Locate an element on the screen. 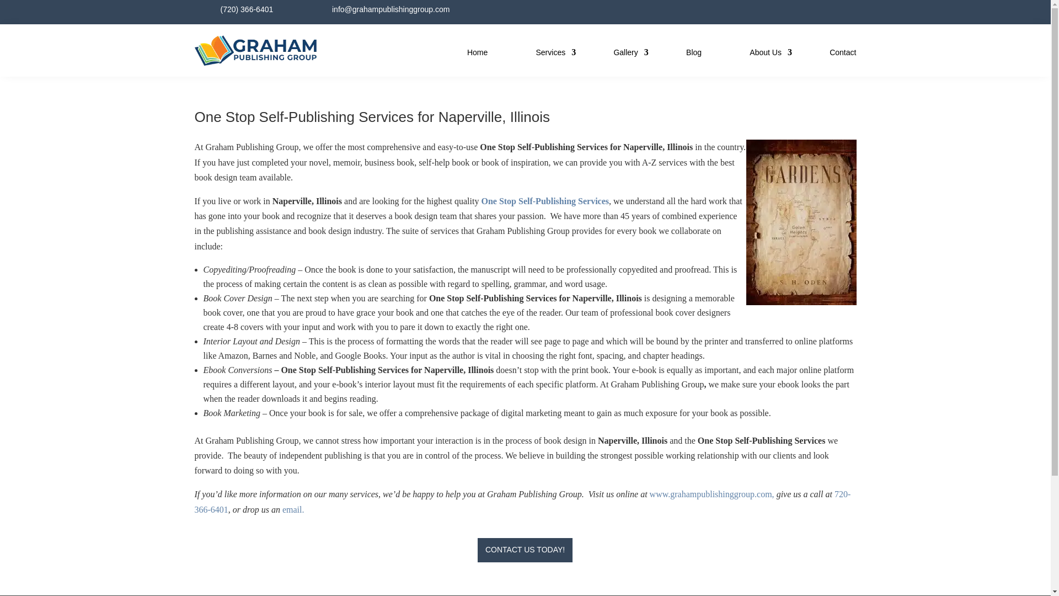 The height and width of the screenshot is (596, 1059). One Stop Self-Publishing Services is located at coordinates (545, 201).